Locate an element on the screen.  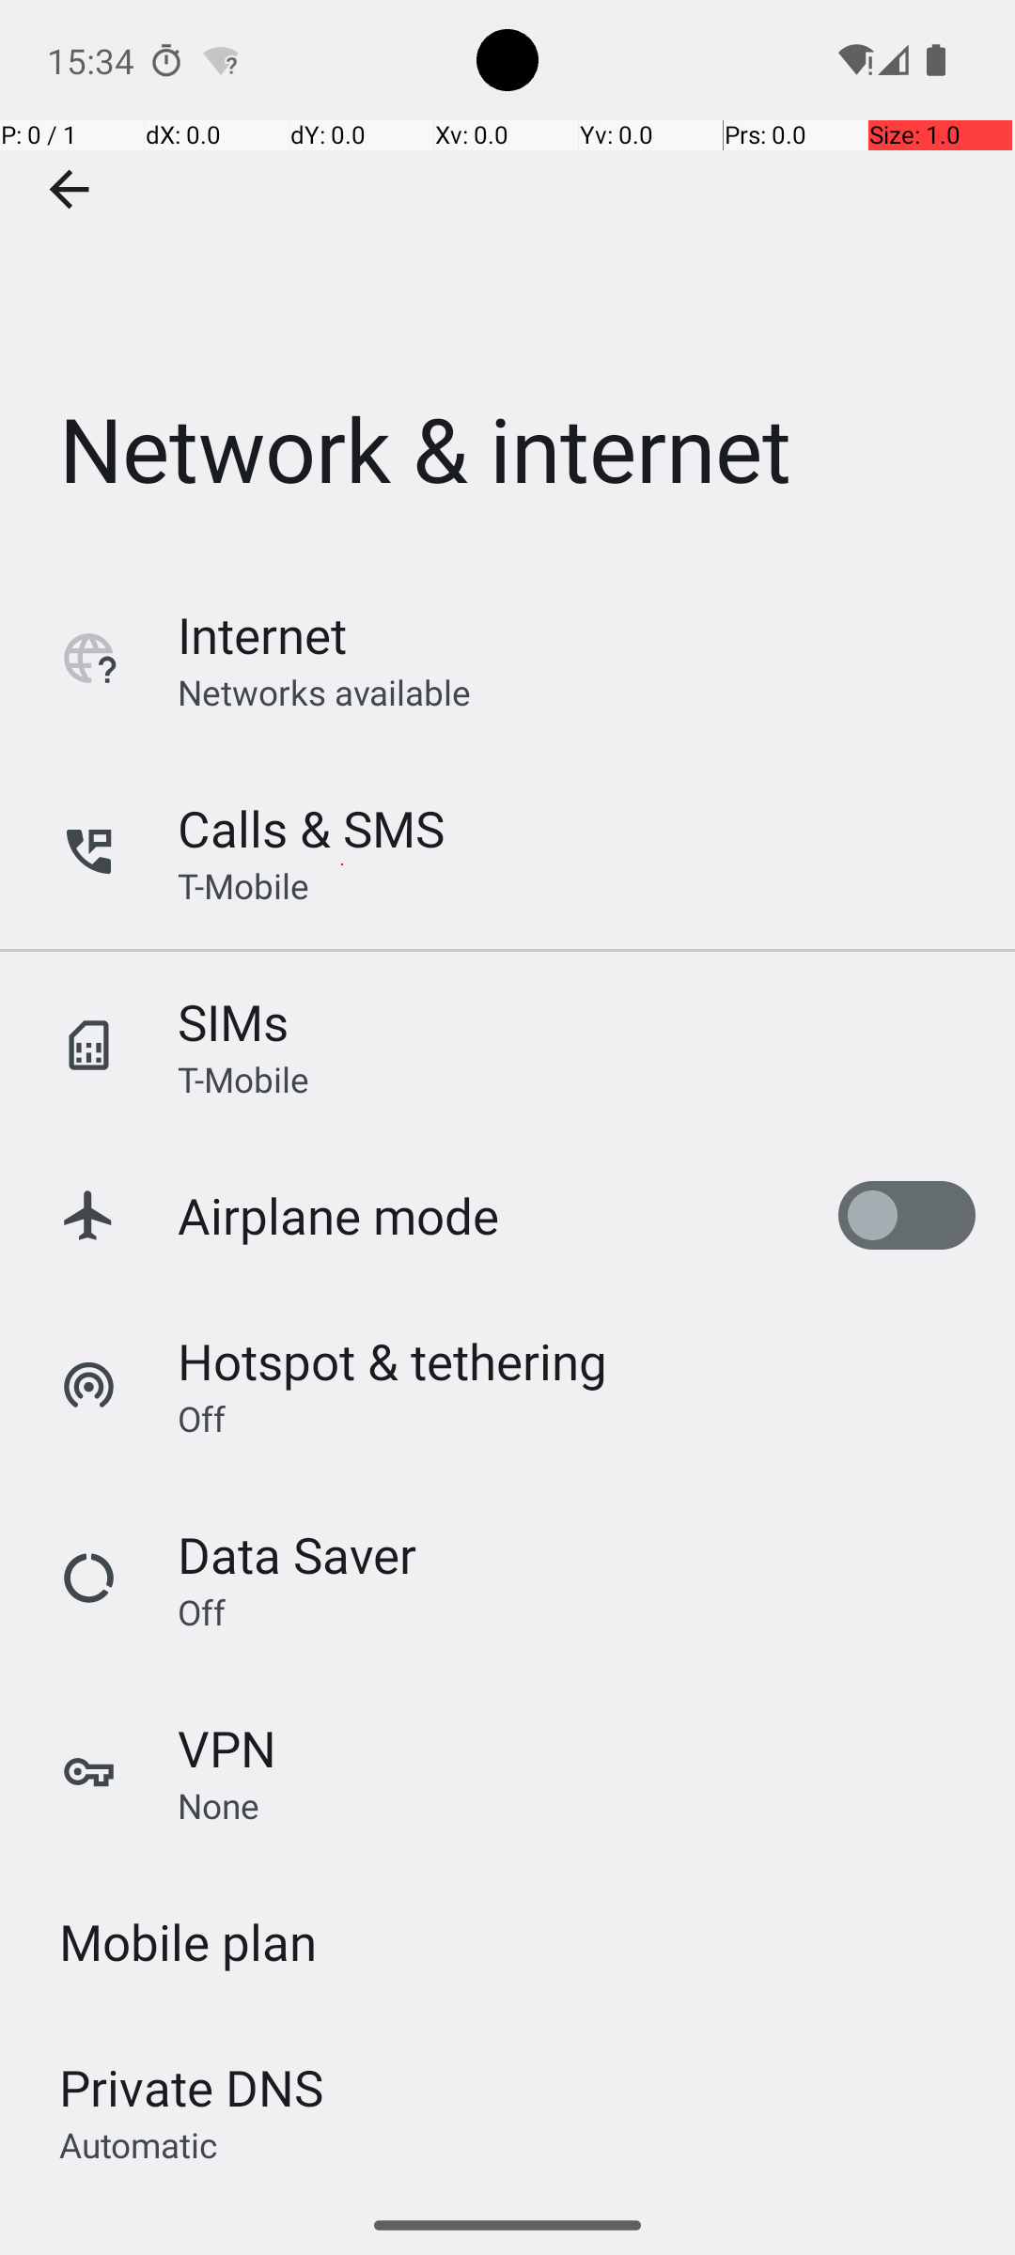
Hotspot & tethering is located at coordinates (393, 1361).